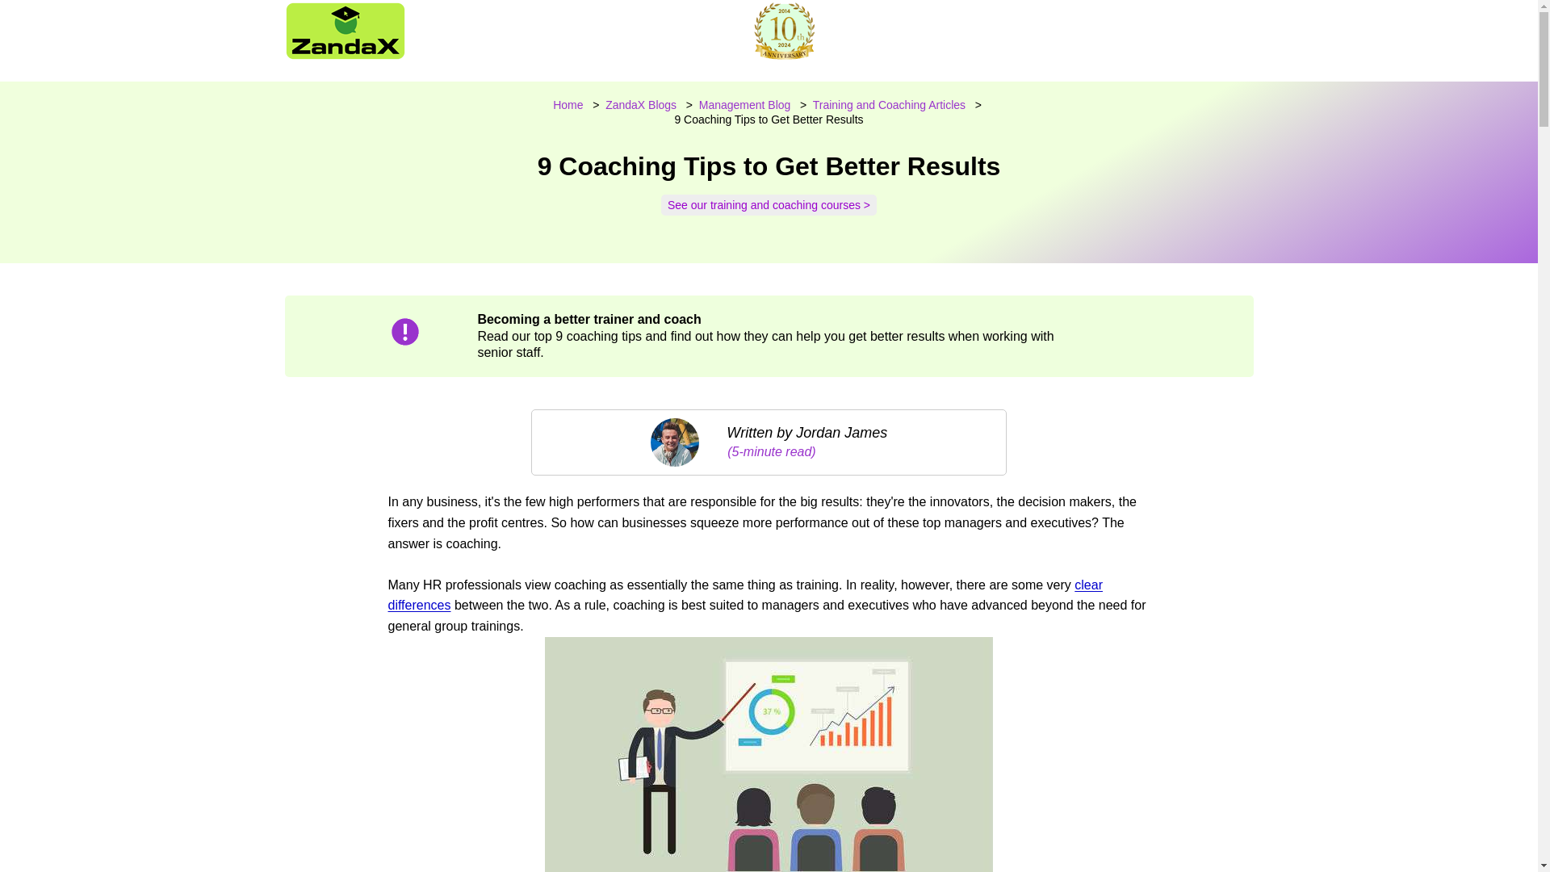 The width and height of the screenshot is (1550, 872). What do you see at coordinates (568, 105) in the screenshot?
I see `Home` at bounding box center [568, 105].